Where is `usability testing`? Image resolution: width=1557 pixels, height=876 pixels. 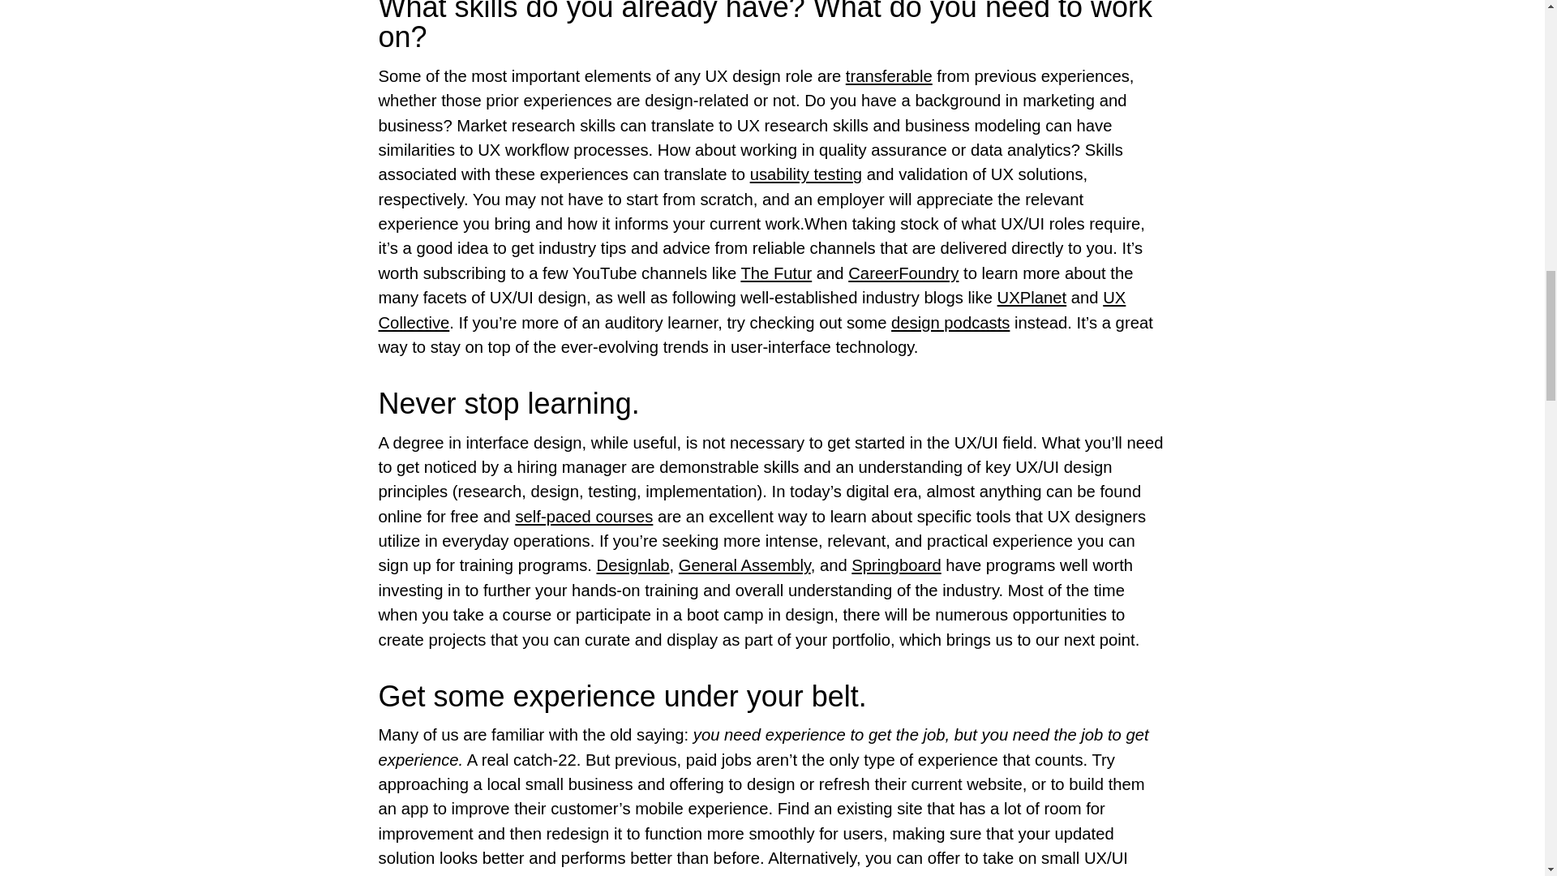
usability testing is located at coordinates (806, 174).